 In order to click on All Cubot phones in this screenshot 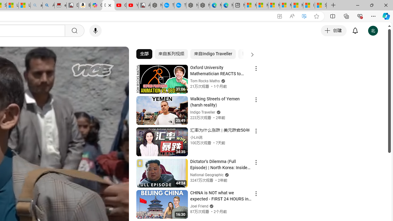, I will do `click(144, 6)`.